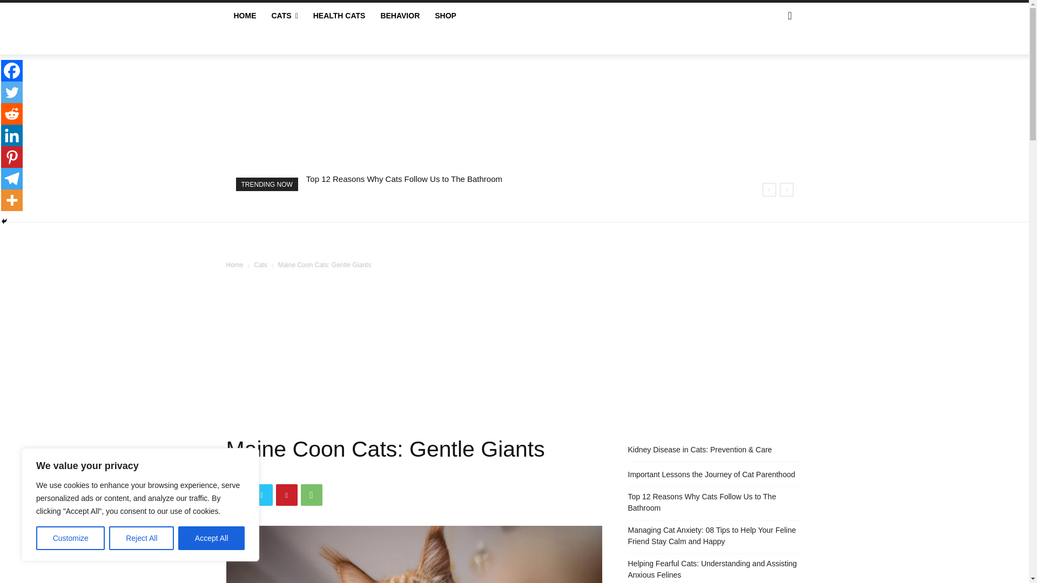 The width and height of the screenshot is (1037, 583). Describe the element at coordinates (404, 179) in the screenshot. I see `Top 12 Reasons Why Cats Follow Us to The Bathroom` at that location.